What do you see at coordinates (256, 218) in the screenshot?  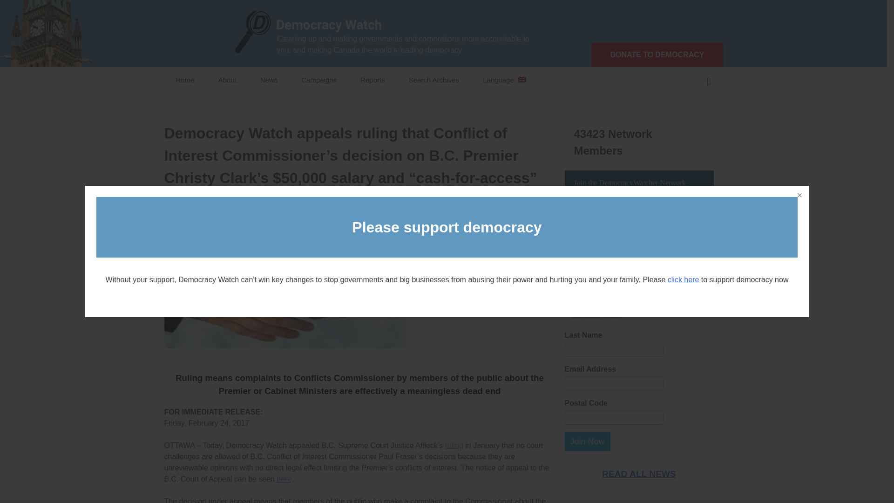 I see `Bradford` at bounding box center [256, 218].